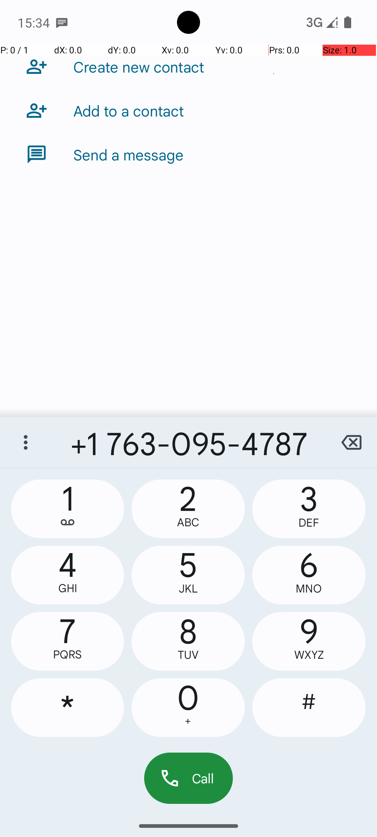  I want to click on PQRS, so click(68, 654).